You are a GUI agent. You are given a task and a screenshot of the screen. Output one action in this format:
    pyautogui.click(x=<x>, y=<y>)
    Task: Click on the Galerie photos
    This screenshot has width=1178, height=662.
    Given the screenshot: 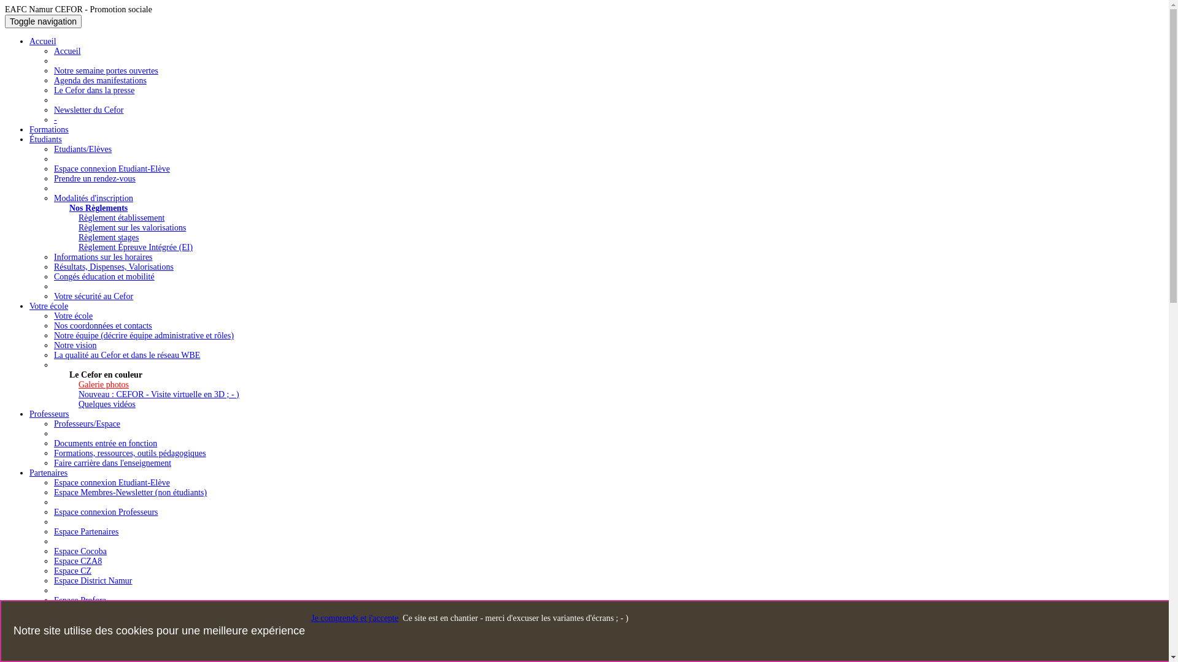 What is the action you would take?
    pyautogui.click(x=104, y=384)
    